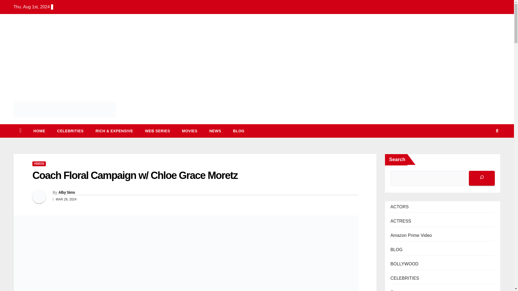 Image resolution: width=518 pixels, height=291 pixels. Describe the element at coordinates (70, 131) in the screenshot. I see `CELEBRITIES` at that location.